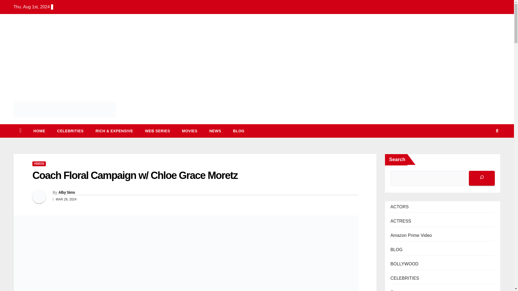 Image resolution: width=518 pixels, height=291 pixels. Describe the element at coordinates (70, 131) in the screenshot. I see `CELEBRITIES` at that location.